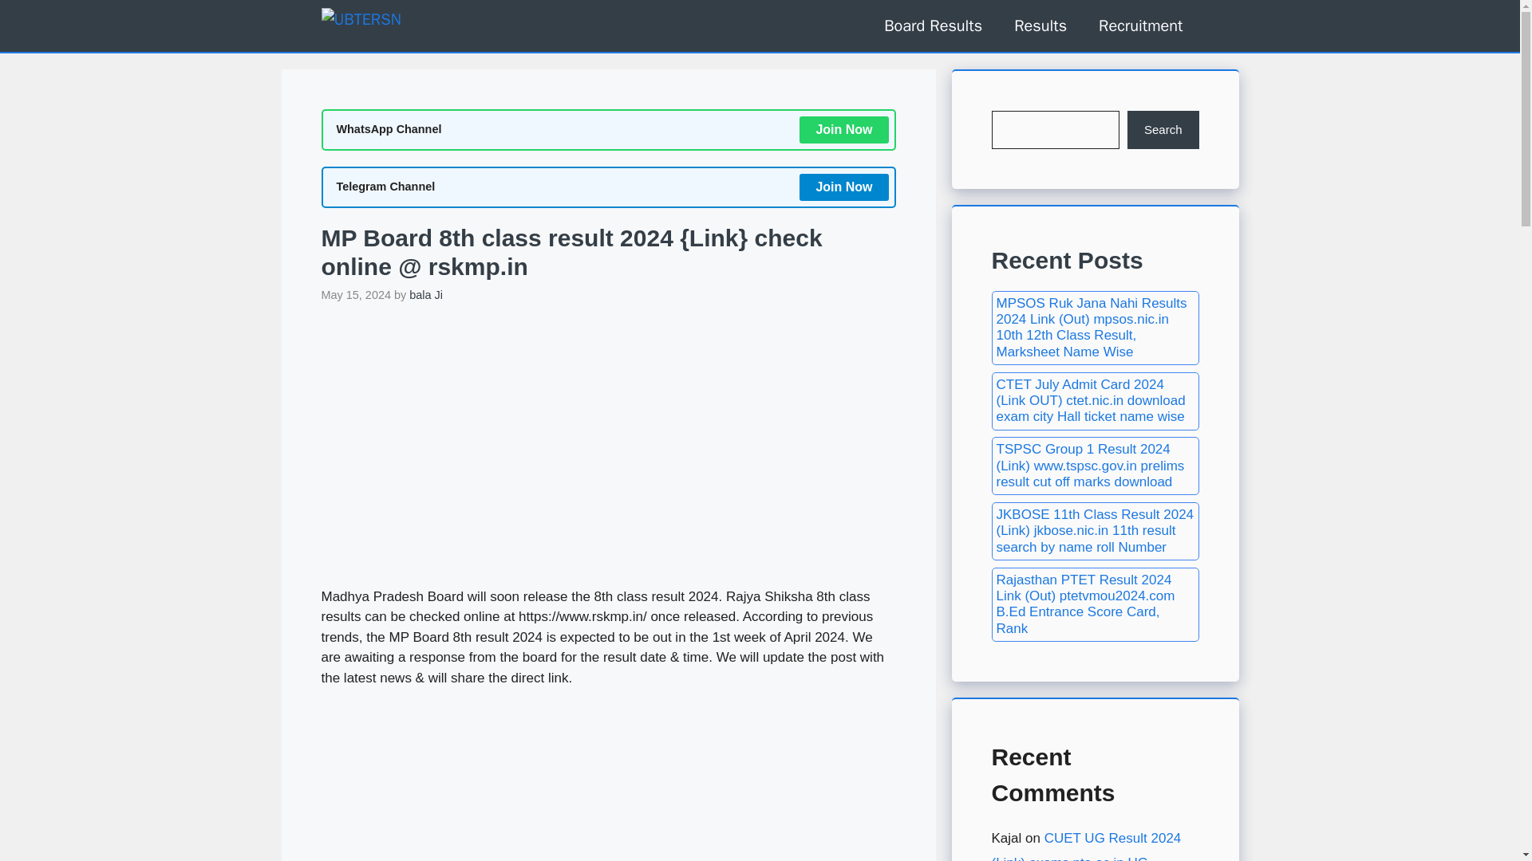  What do you see at coordinates (425, 295) in the screenshot?
I see `View all posts by bala Ji` at bounding box center [425, 295].